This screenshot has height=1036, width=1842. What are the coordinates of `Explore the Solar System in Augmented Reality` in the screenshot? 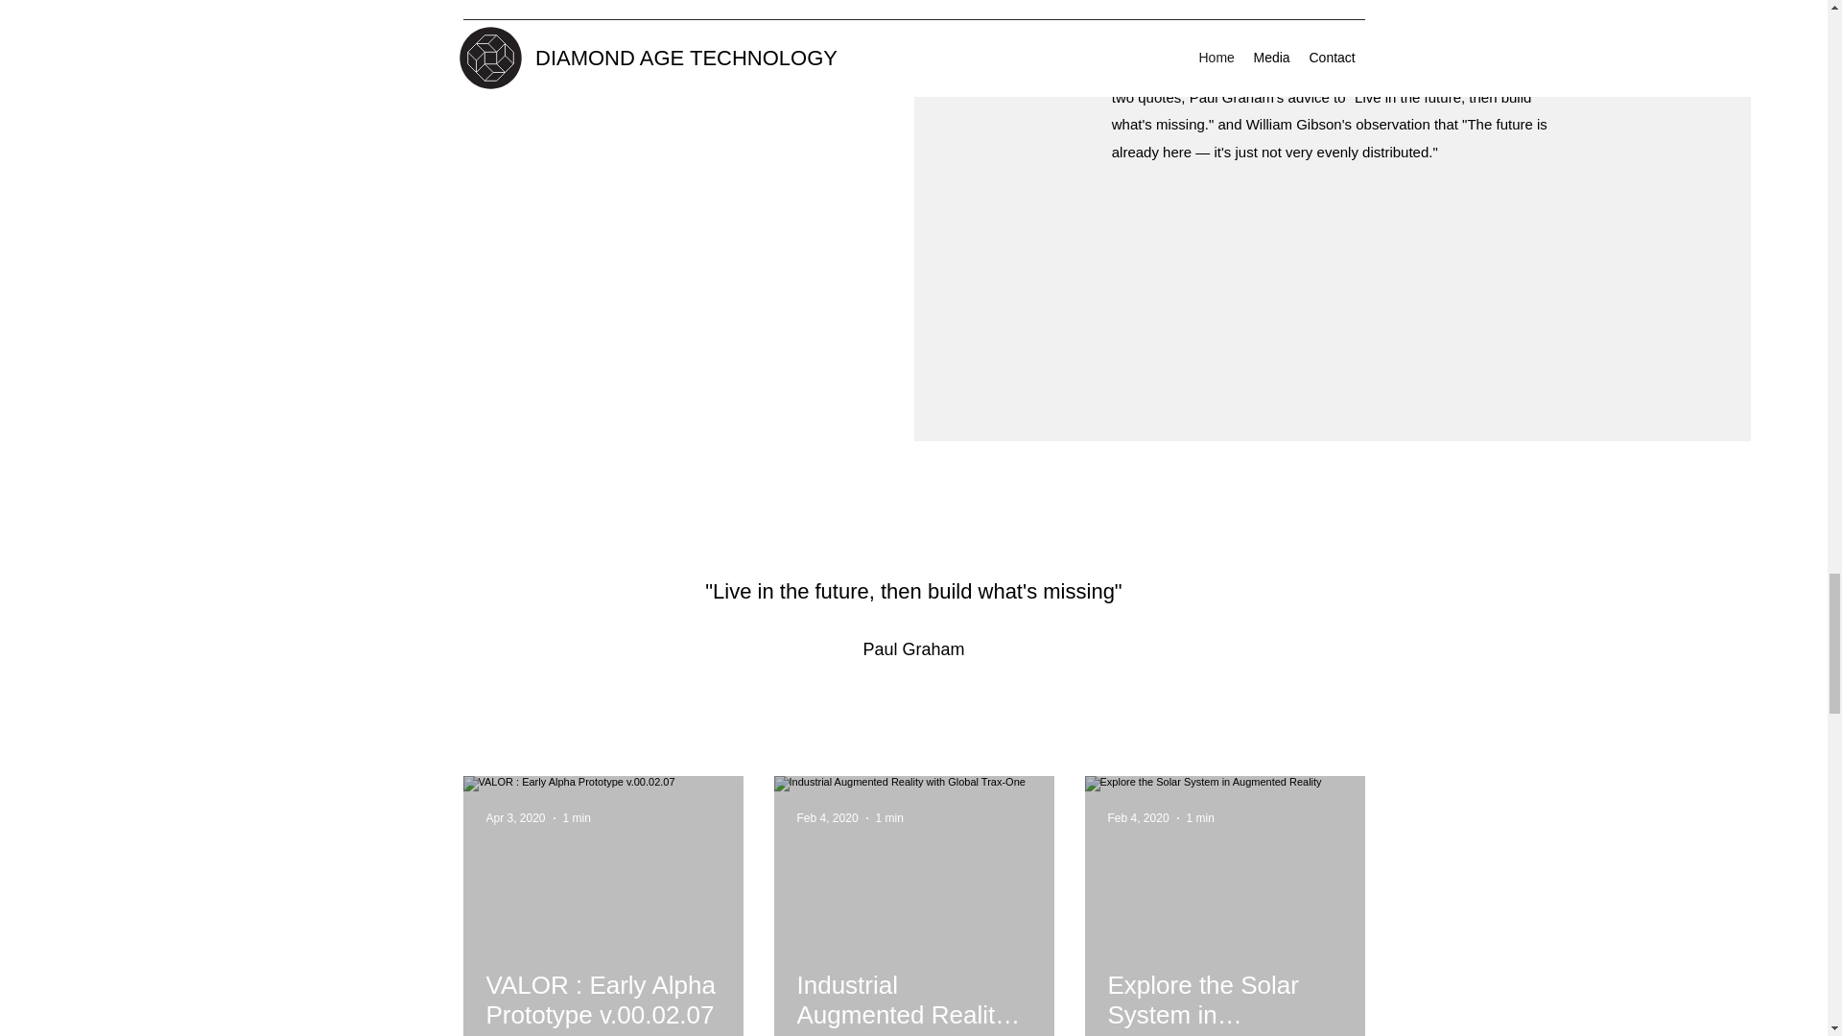 It's located at (1223, 1000).